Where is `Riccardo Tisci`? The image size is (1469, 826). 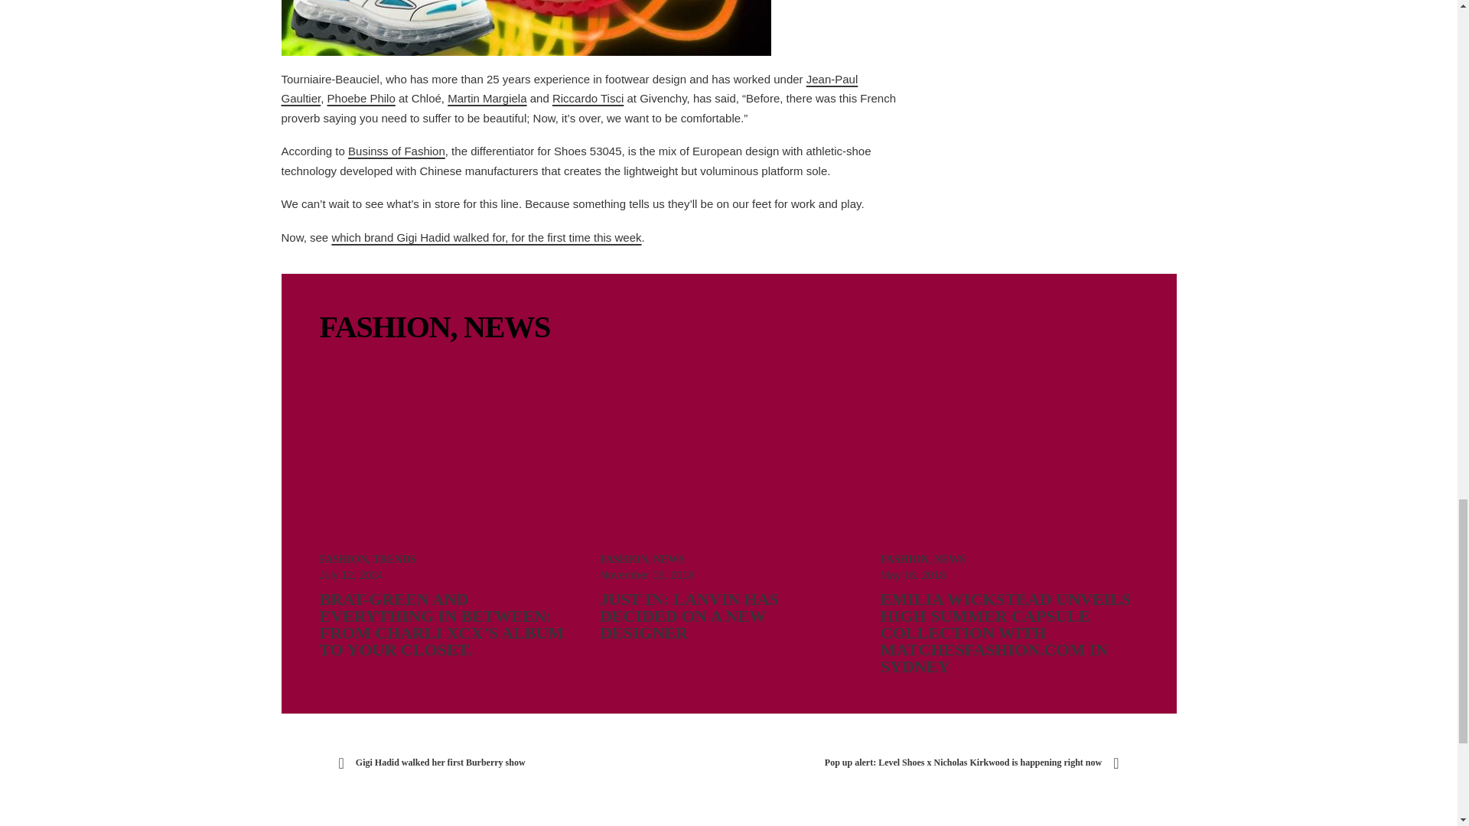 Riccardo Tisci is located at coordinates (588, 98).